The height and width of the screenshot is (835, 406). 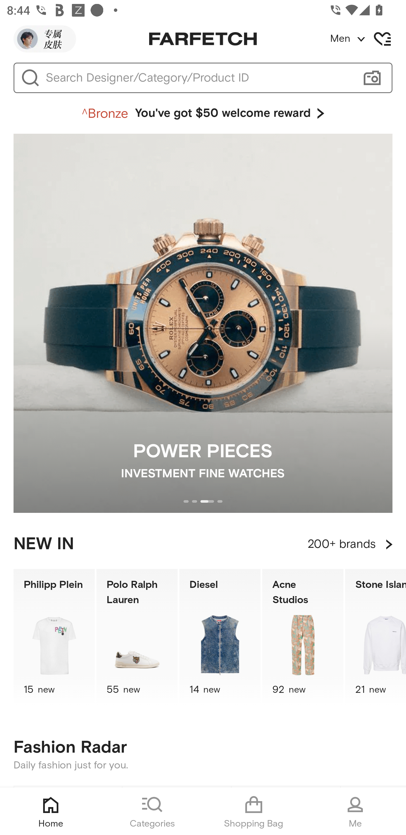 What do you see at coordinates (355, 811) in the screenshot?
I see `Me` at bounding box center [355, 811].